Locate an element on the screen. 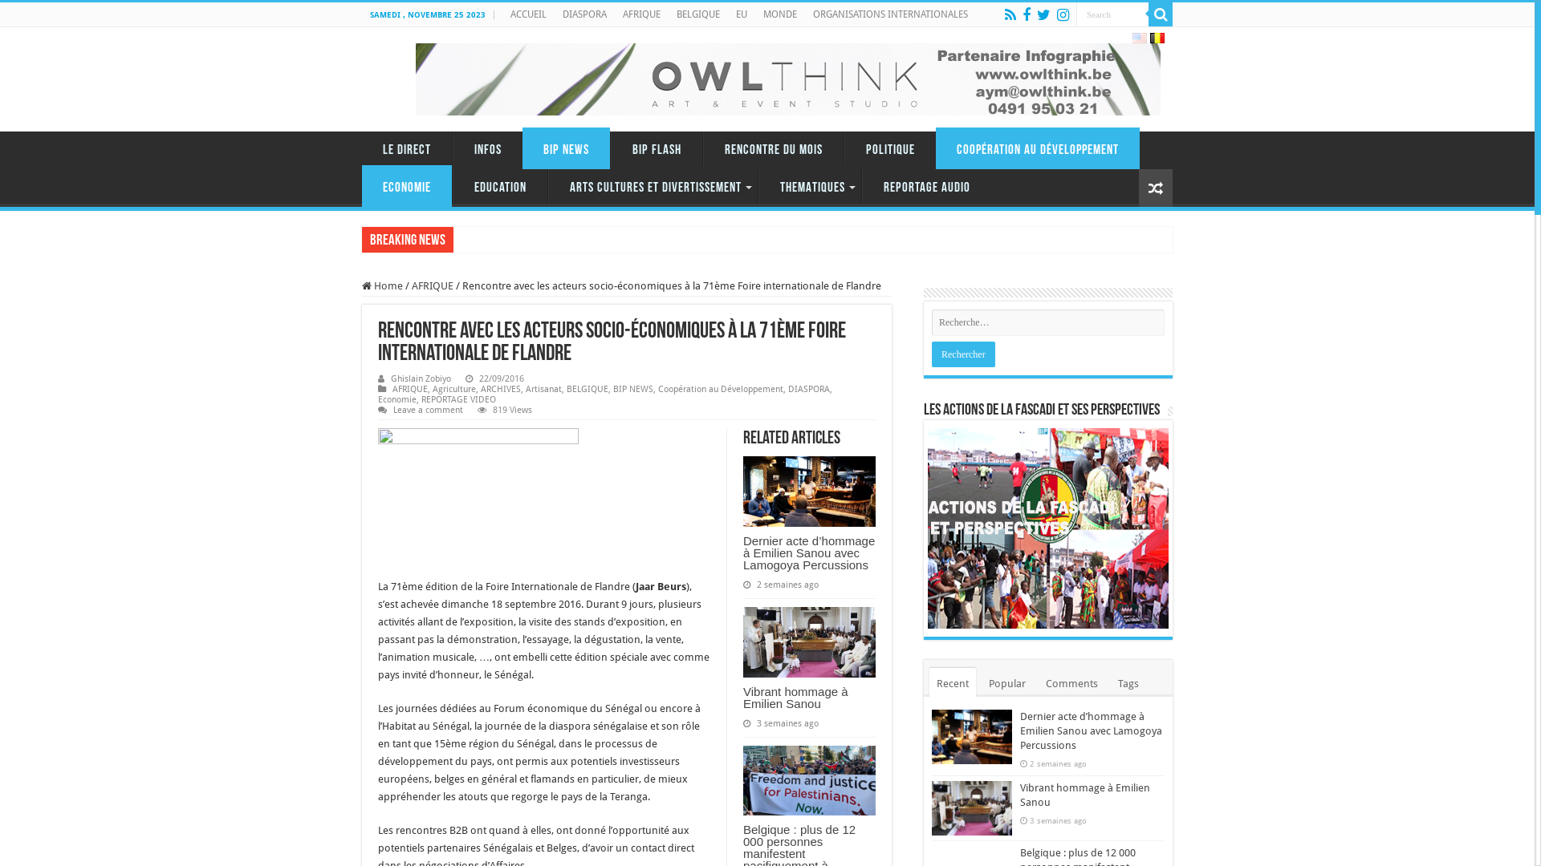  AFRIQUE is located at coordinates (433, 285).